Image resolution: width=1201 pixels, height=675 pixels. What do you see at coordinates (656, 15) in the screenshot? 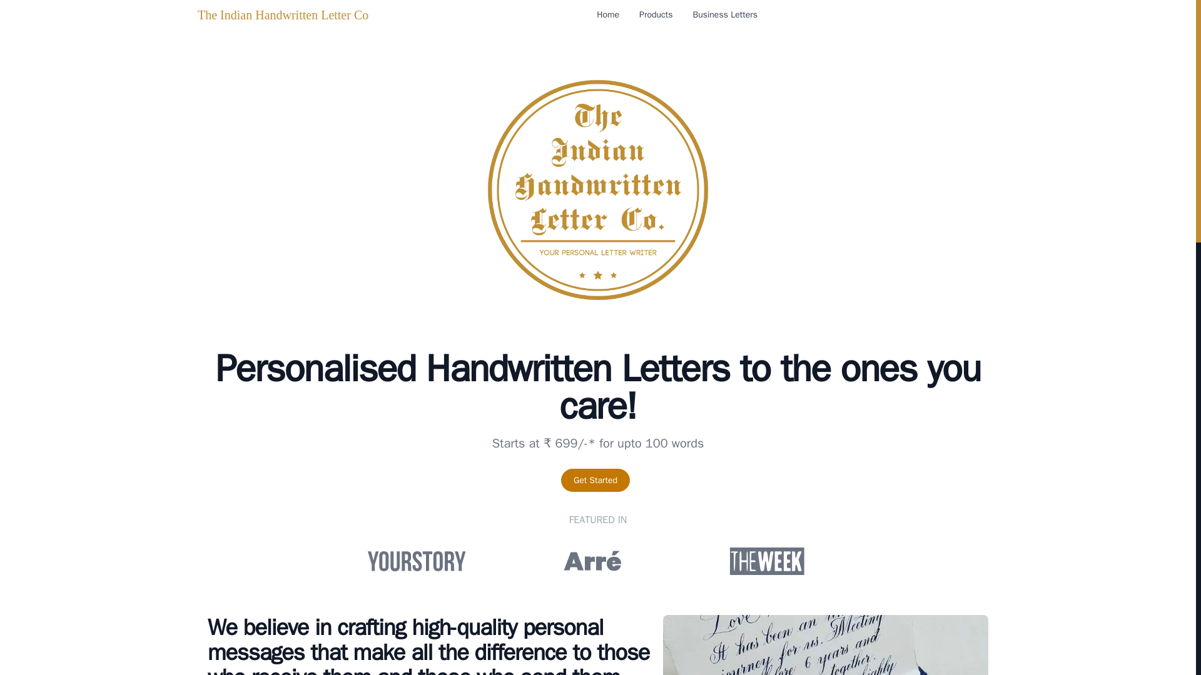
I see `Products` at bounding box center [656, 15].